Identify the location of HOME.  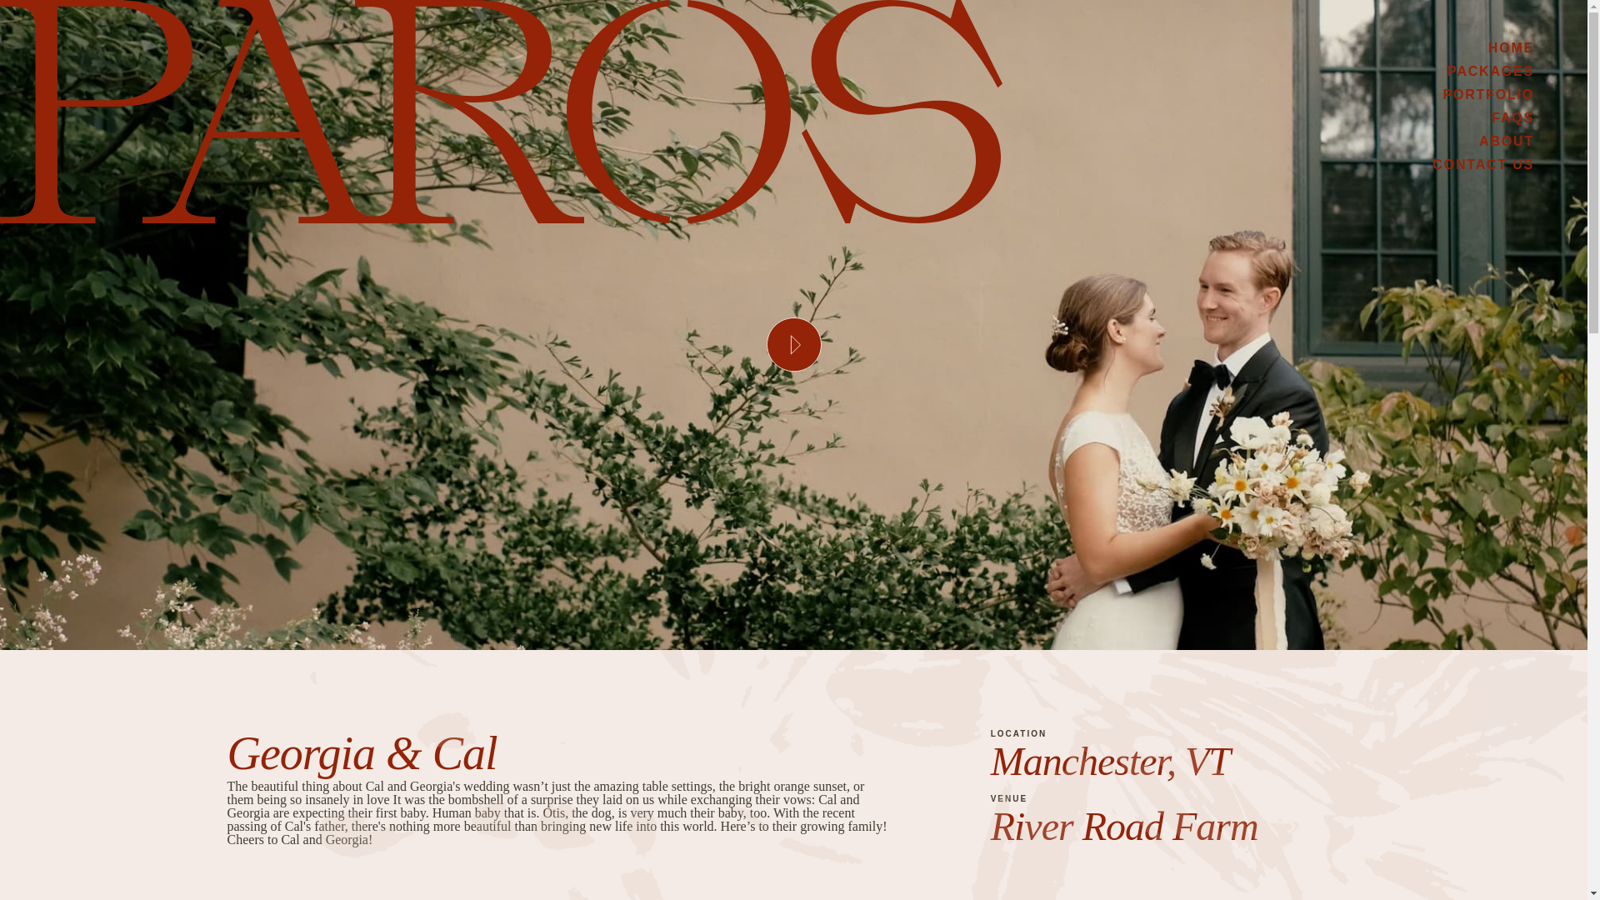
(1511, 47).